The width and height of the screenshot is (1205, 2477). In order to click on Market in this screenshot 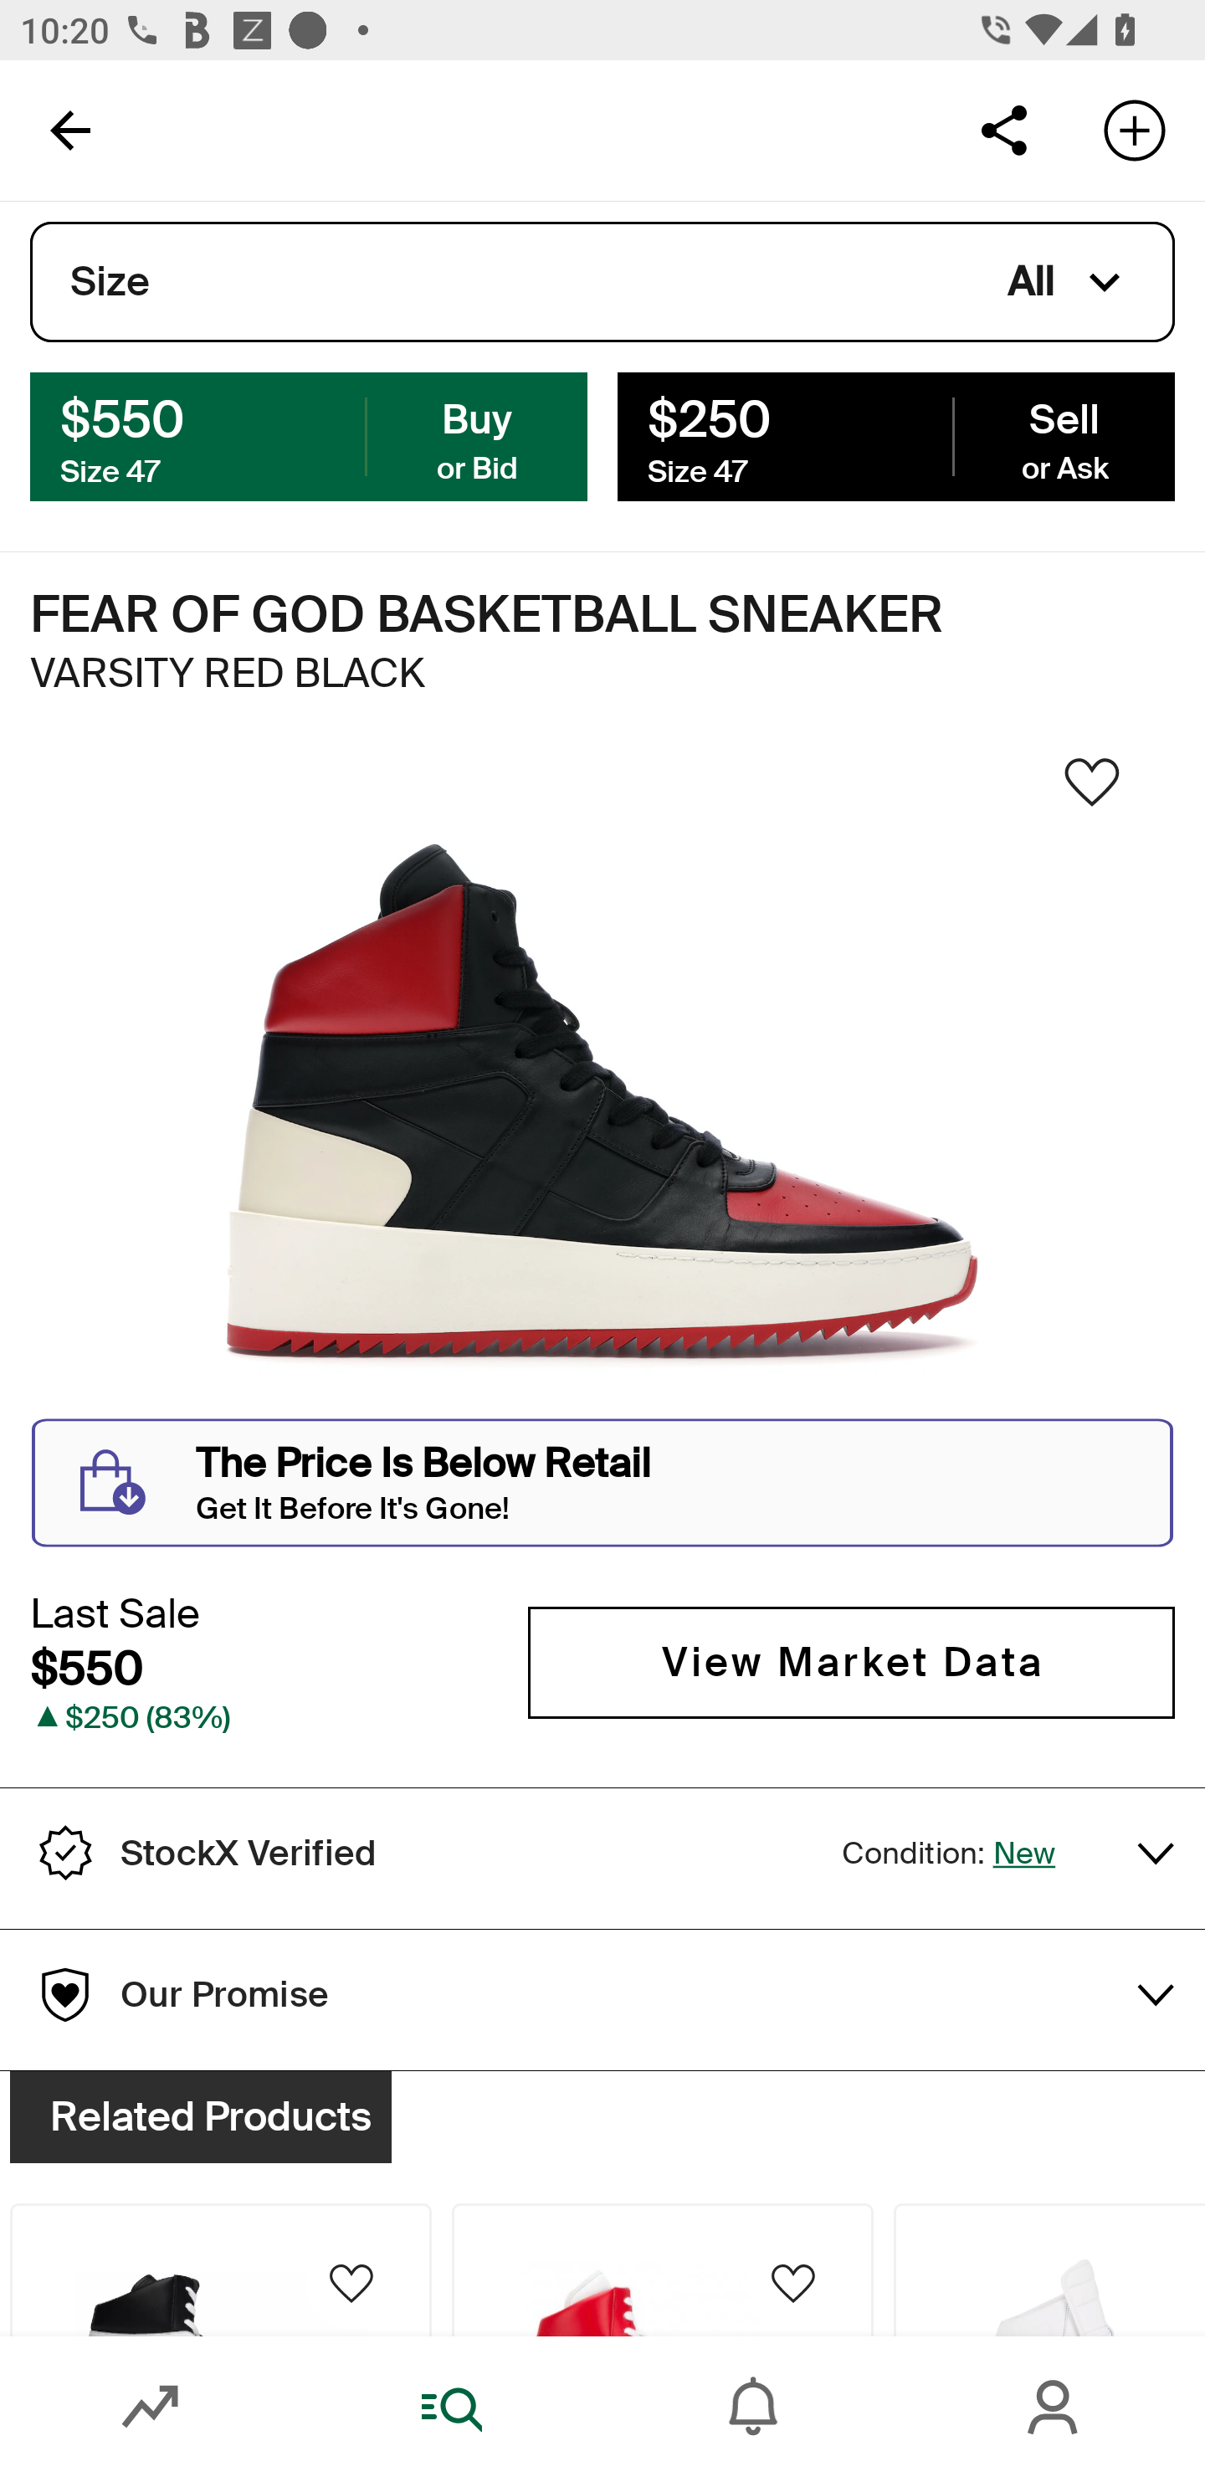, I will do `click(151, 2407)`.